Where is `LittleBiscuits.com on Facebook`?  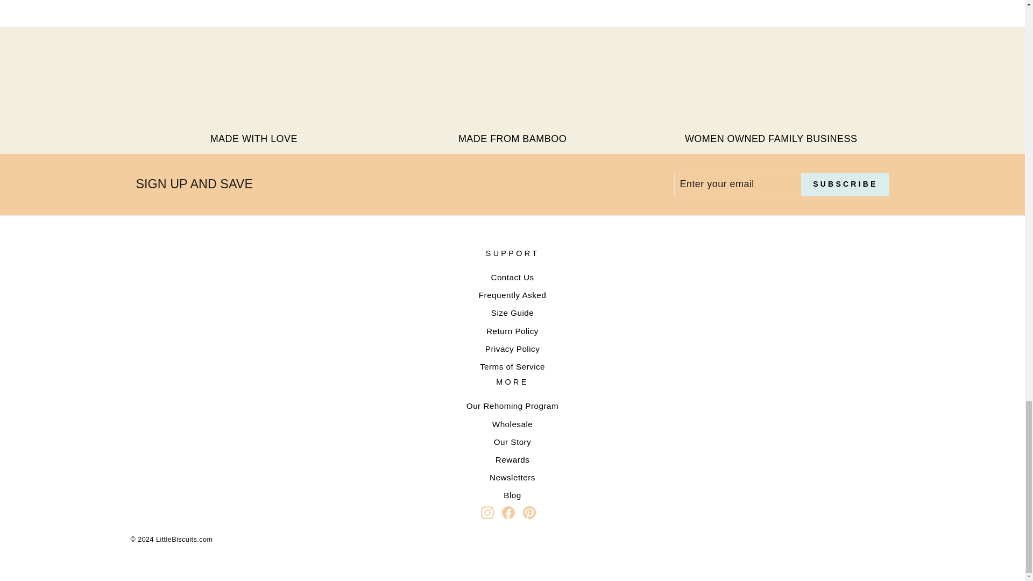 LittleBiscuits.com on Facebook is located at coordinates (508, 512).